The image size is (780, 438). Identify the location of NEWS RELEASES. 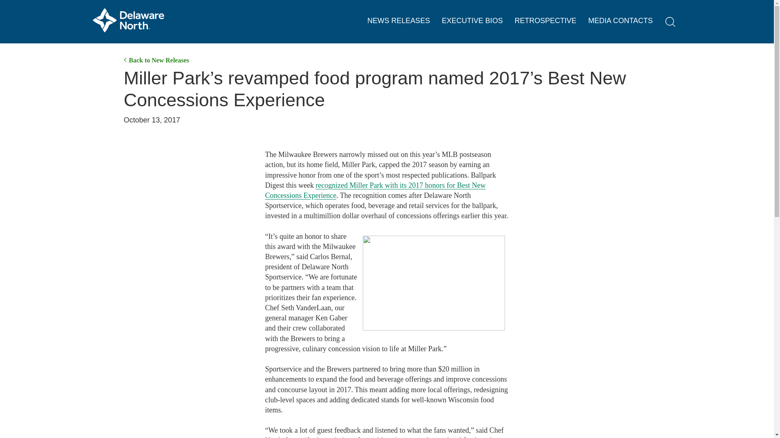
(398, 21).